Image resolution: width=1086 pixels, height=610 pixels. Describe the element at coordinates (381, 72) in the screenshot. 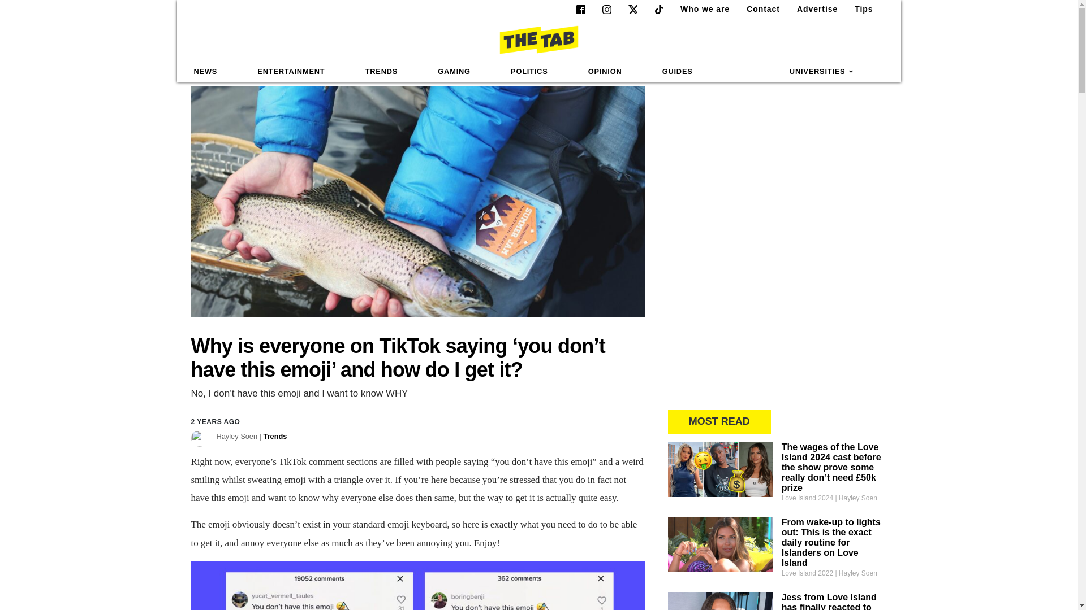

I see `TRENDS` at that location.